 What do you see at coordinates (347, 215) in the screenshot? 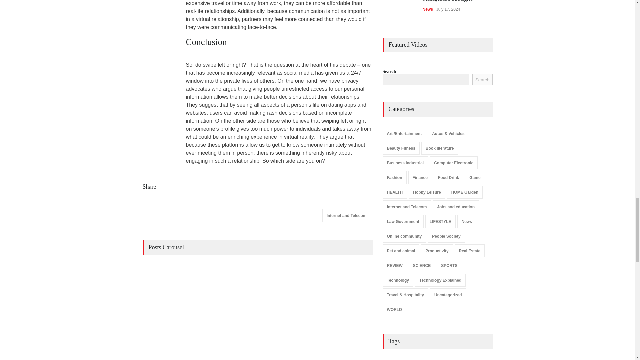
I see `Internet and Telecom` at bounding box center [347, 215].